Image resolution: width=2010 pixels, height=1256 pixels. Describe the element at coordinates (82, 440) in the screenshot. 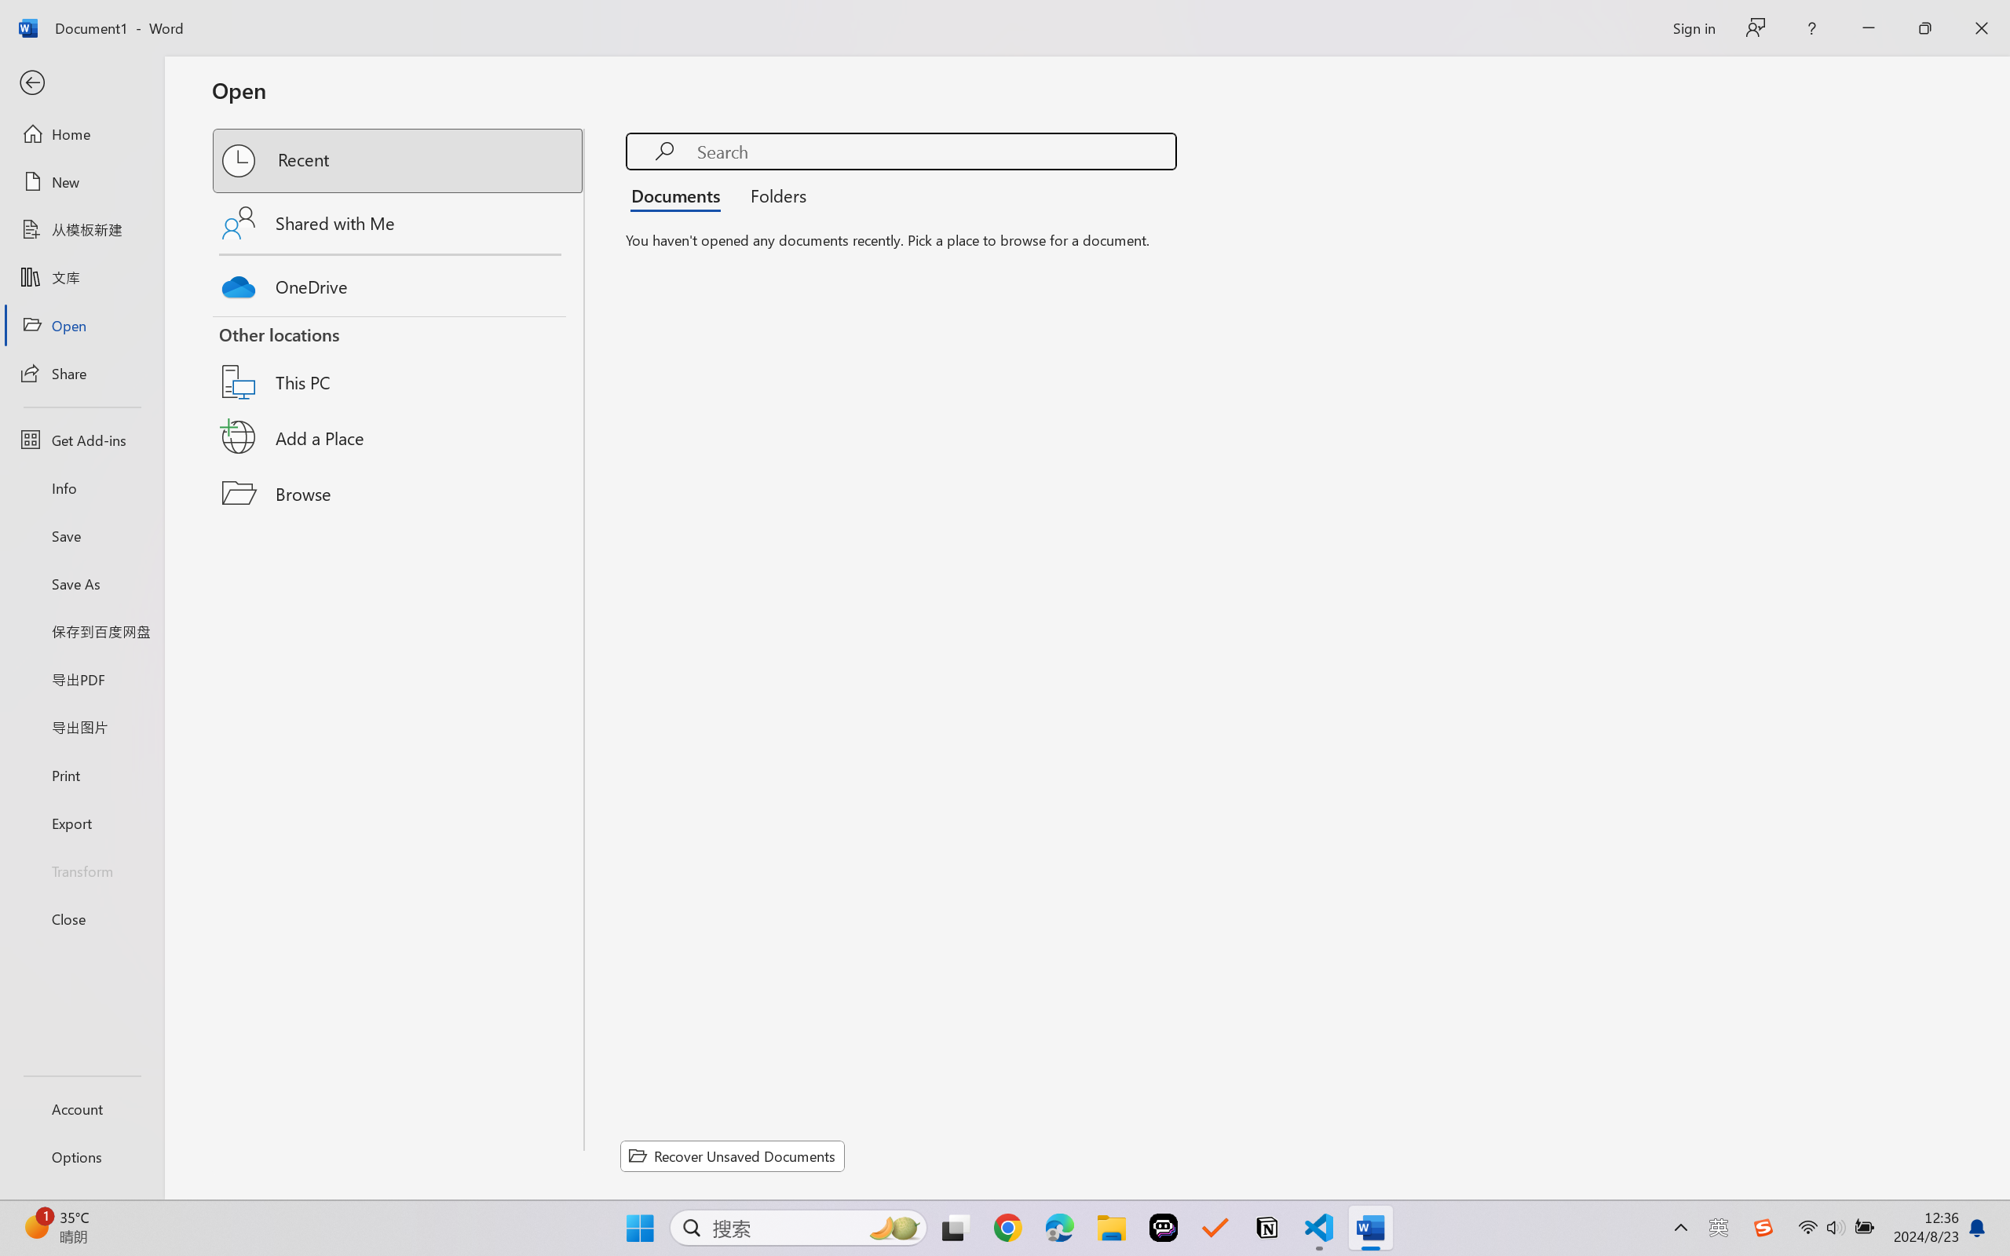

I see `Get Add-ins` at that location.